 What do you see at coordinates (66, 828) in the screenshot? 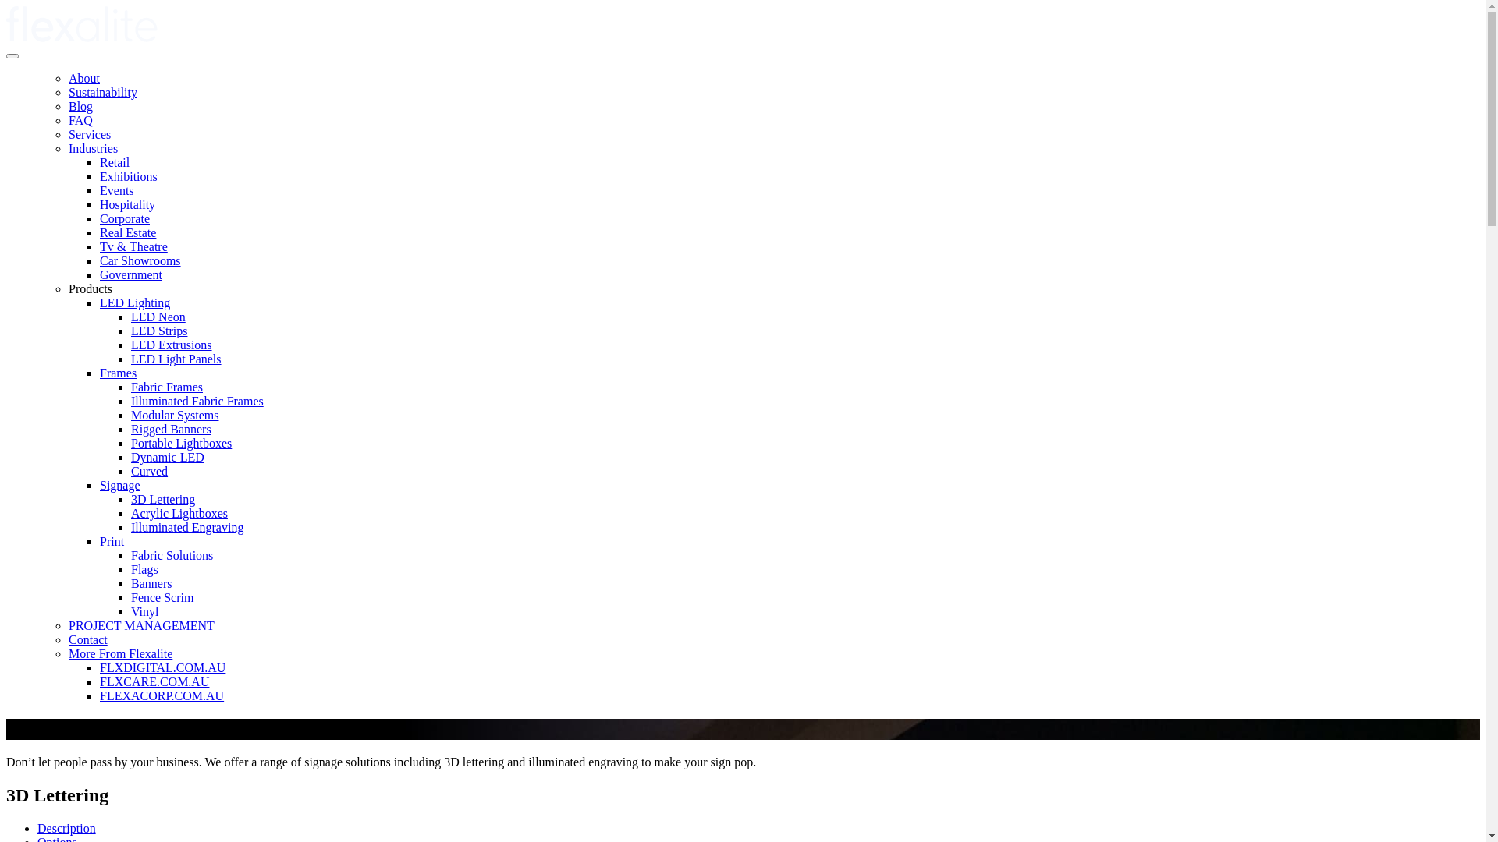
I see `Description` at bounding box center [66, 828].